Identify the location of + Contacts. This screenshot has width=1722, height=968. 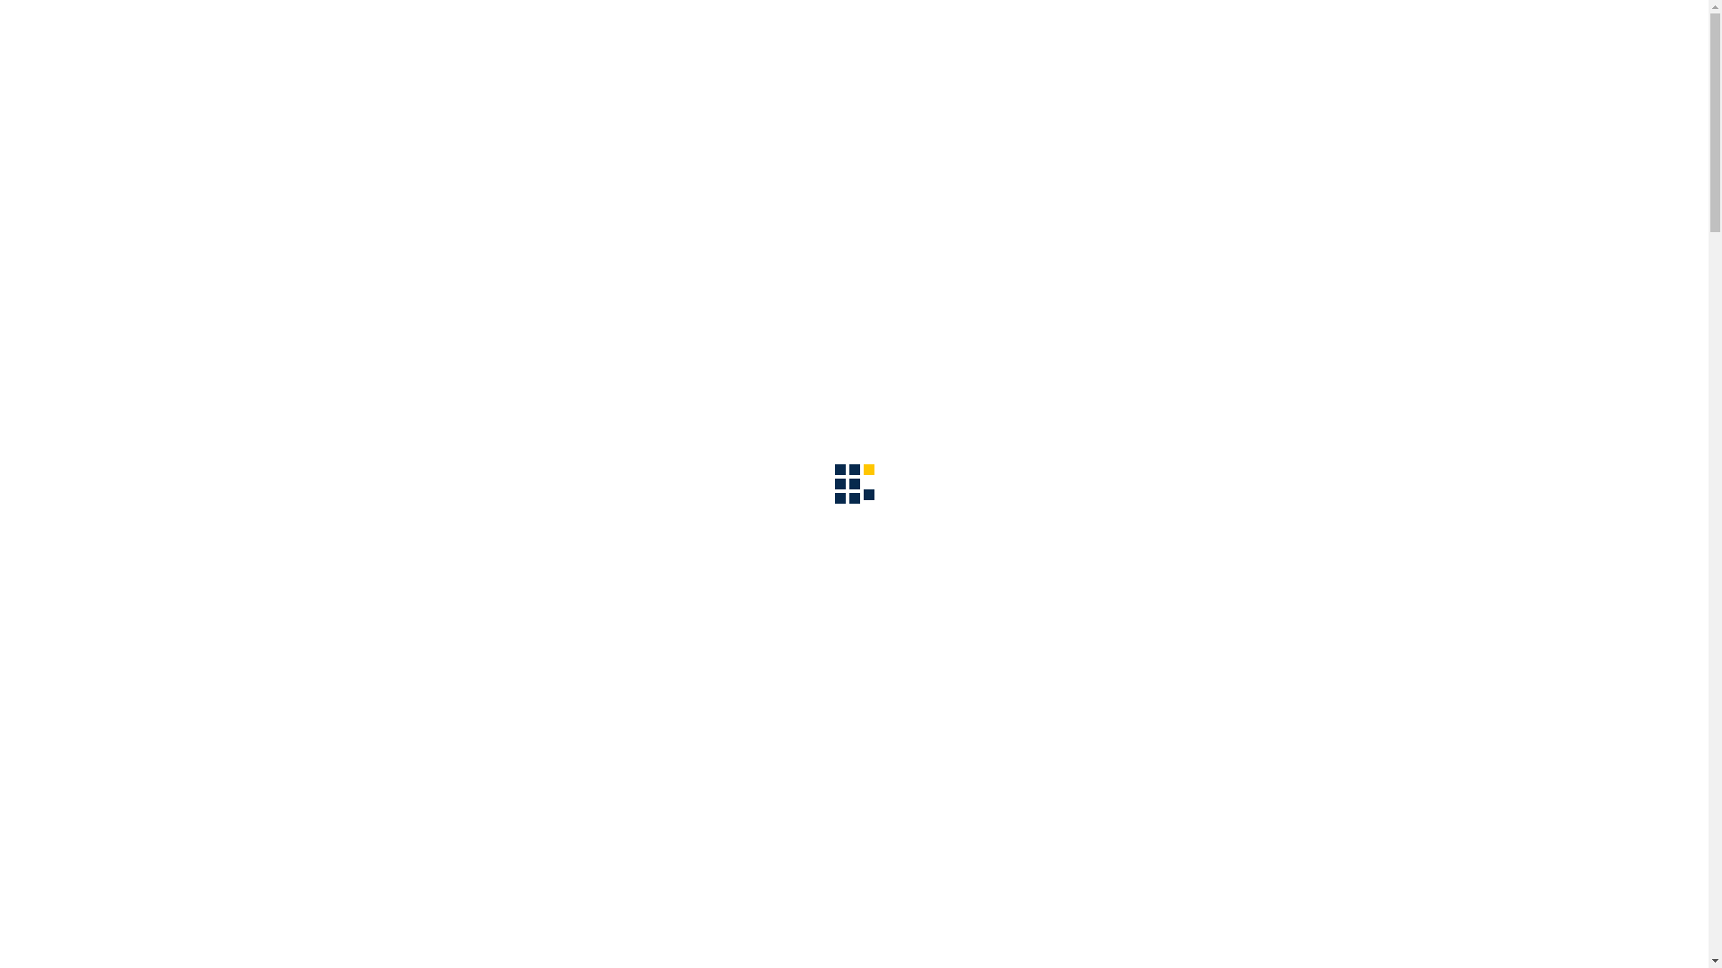
(1307, 111).